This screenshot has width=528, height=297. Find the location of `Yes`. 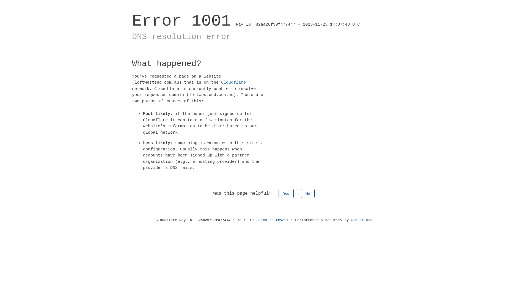

Yes is located at coordinates (286, 193).